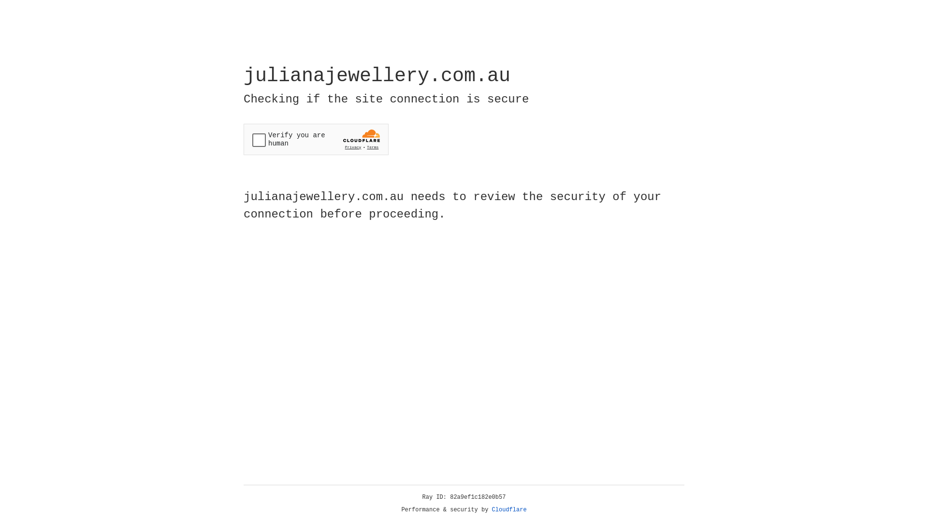 The width and height of the screenshot is (928, 522). What do you see at coordinates (509, 510) in the screenshot?
I see `Cloudflare` at bounding box center [509, 510].